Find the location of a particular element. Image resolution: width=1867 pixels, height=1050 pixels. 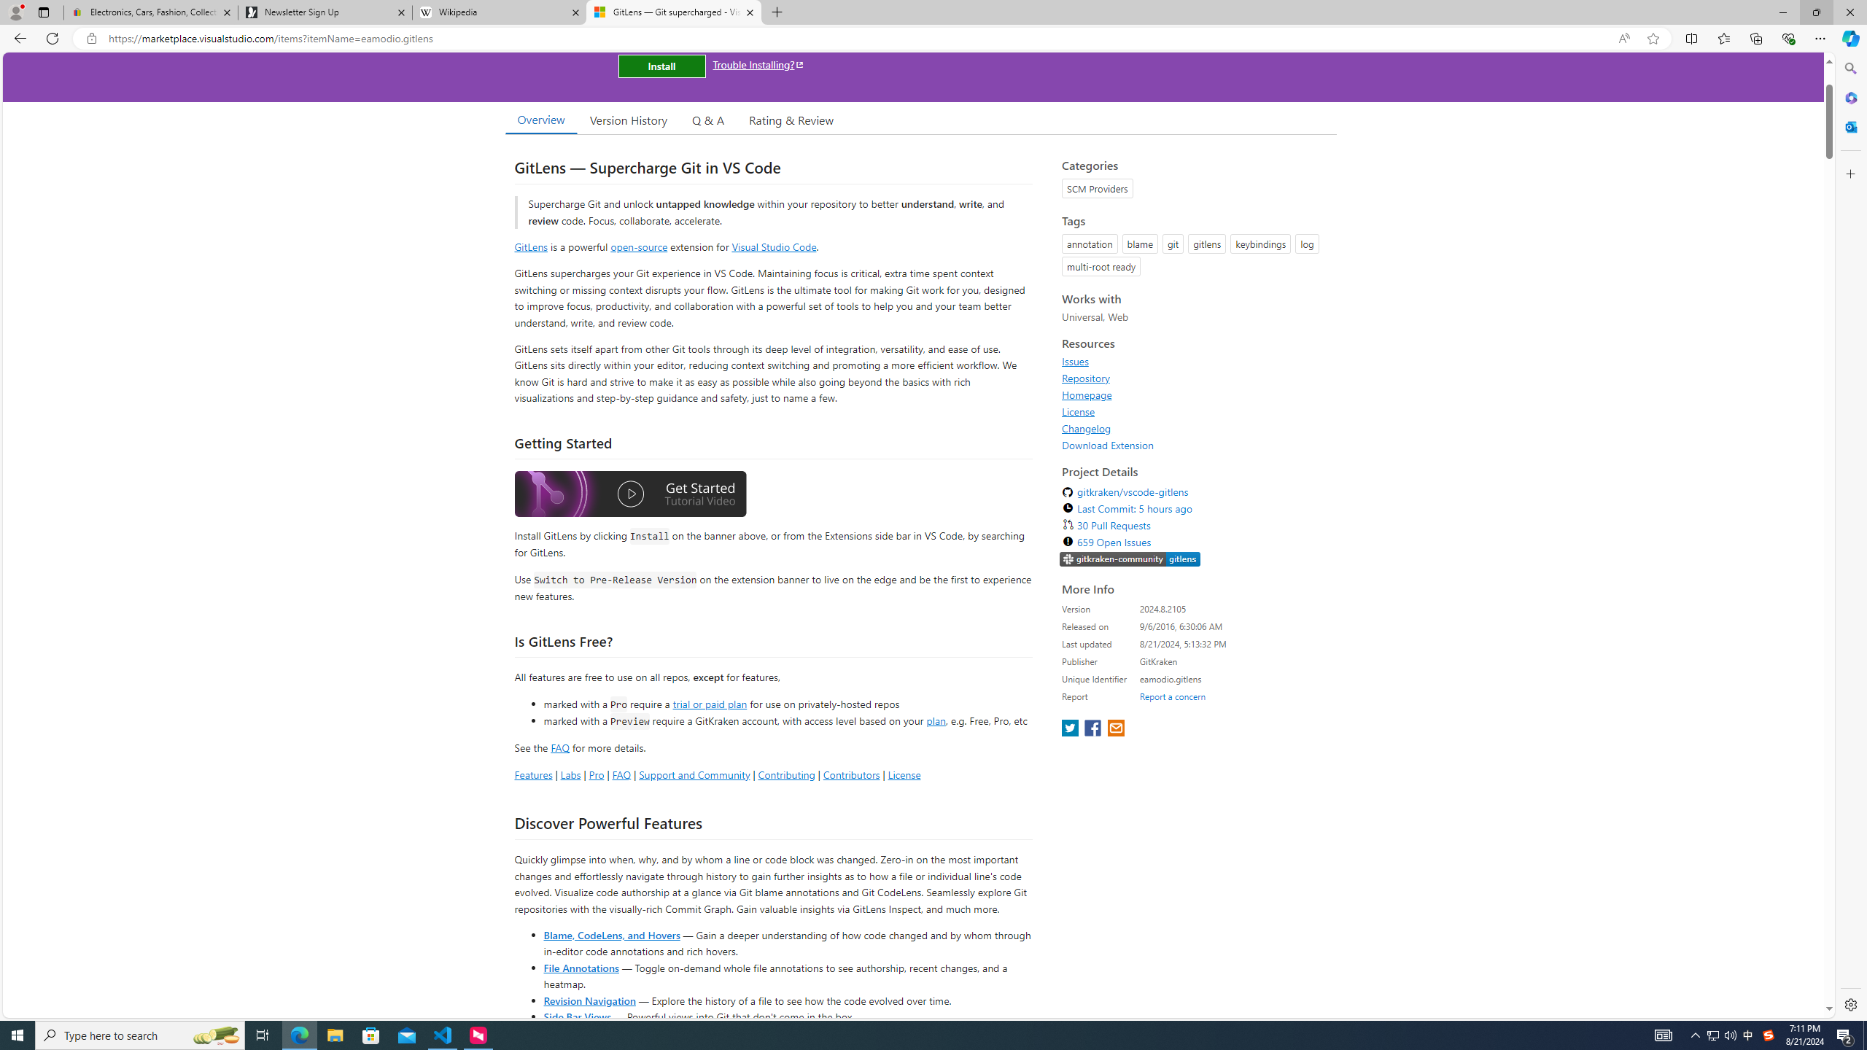

Blame, CodeLens, and Hovers is located at coordinates (611, 934).